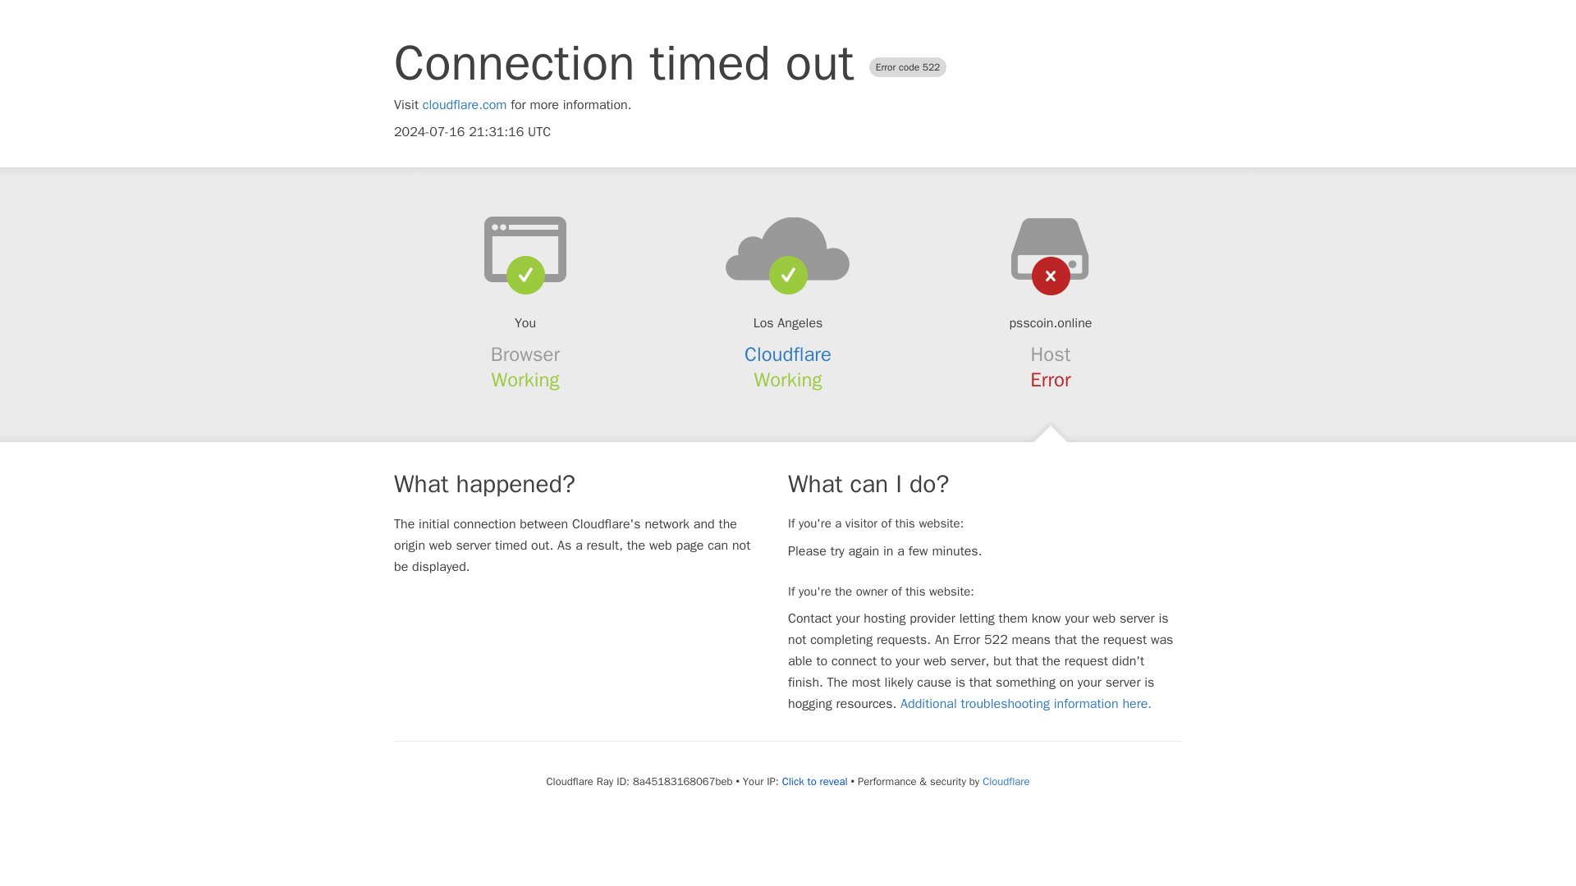 This screenshot has height=886, width=1576. I want to click on Cloudflare, so click(1005, 781).